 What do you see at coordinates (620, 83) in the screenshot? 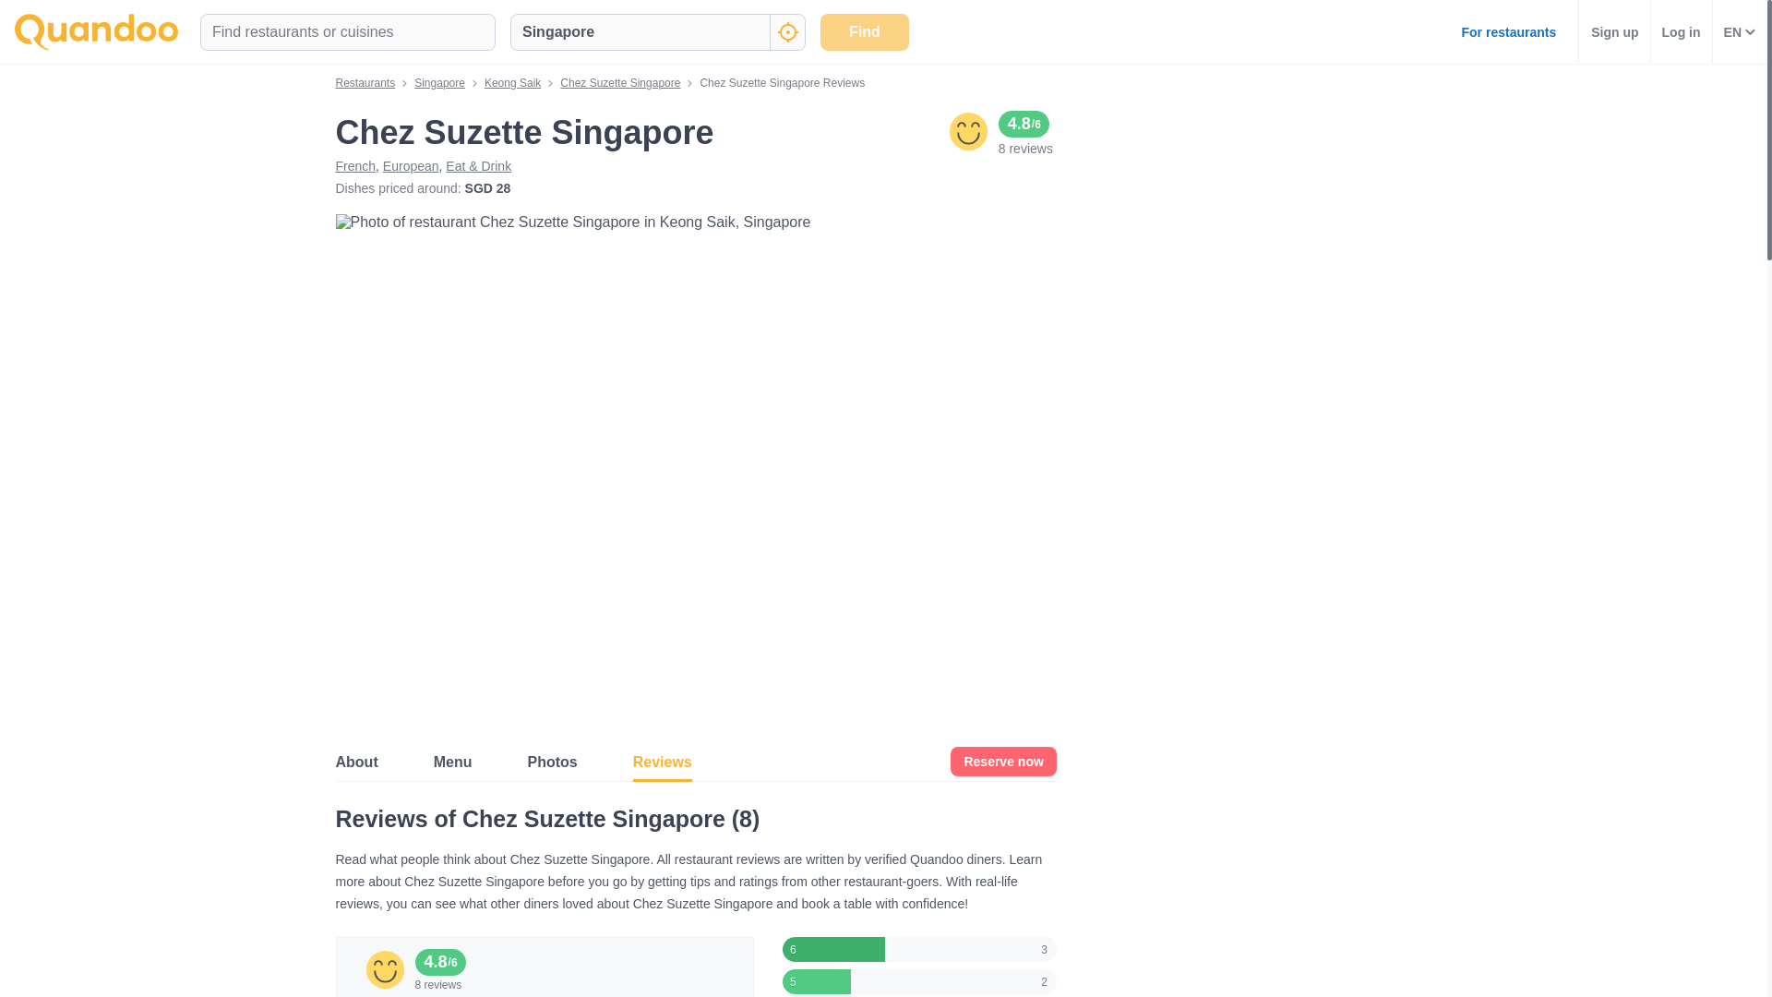
I see `Chez Suzette Singapore` at bounding box center [620, 83].